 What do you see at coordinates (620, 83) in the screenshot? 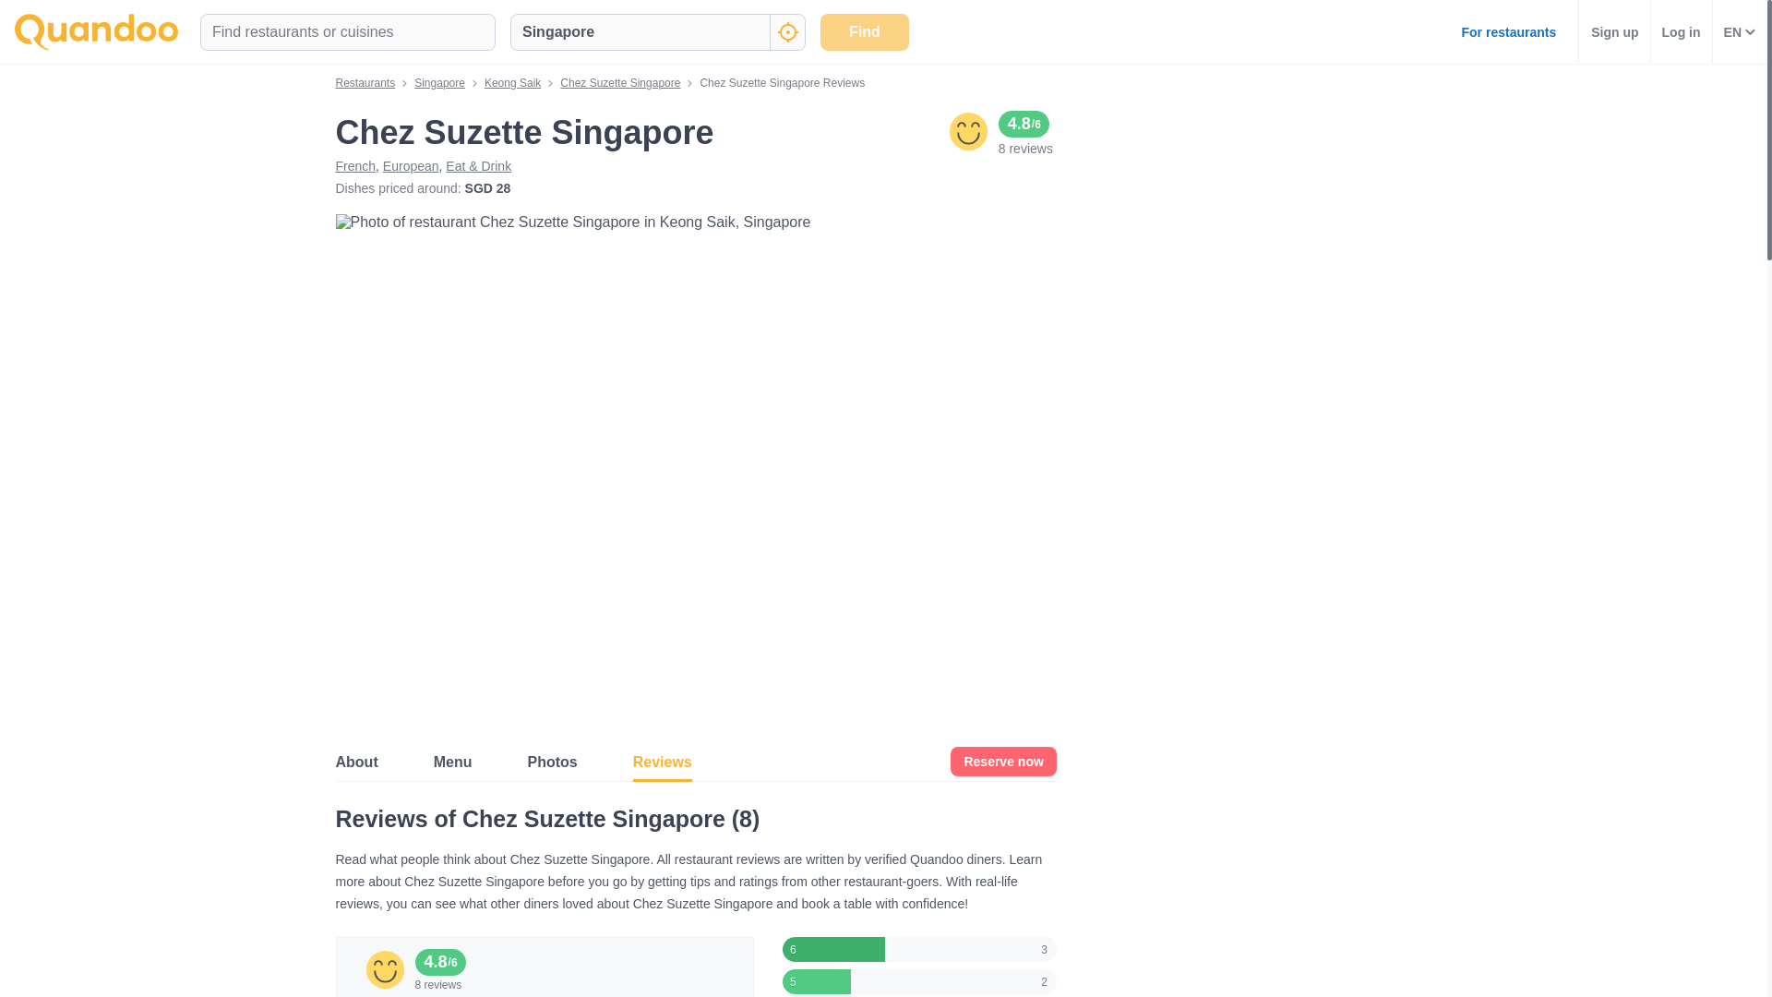
I see `Chez Suzette Singapore` at bounding box center [620, 83].